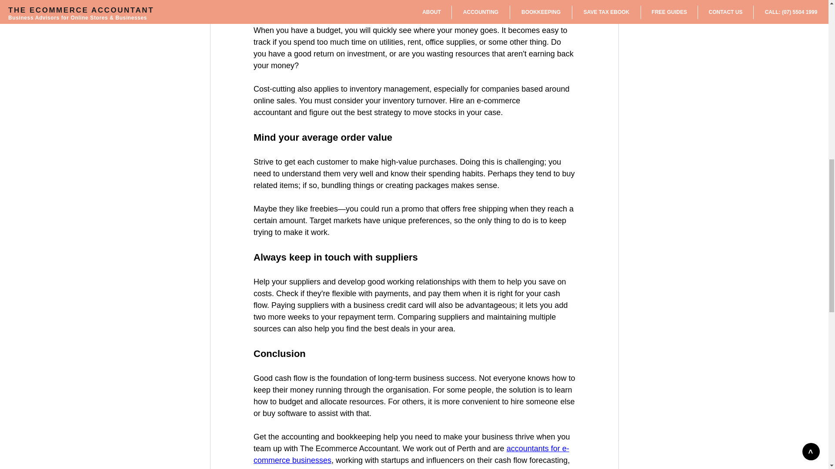  Describe the element at coordinates (411, 454) in the screenshot. I see `accountants for e-commerce businesses` at that location.